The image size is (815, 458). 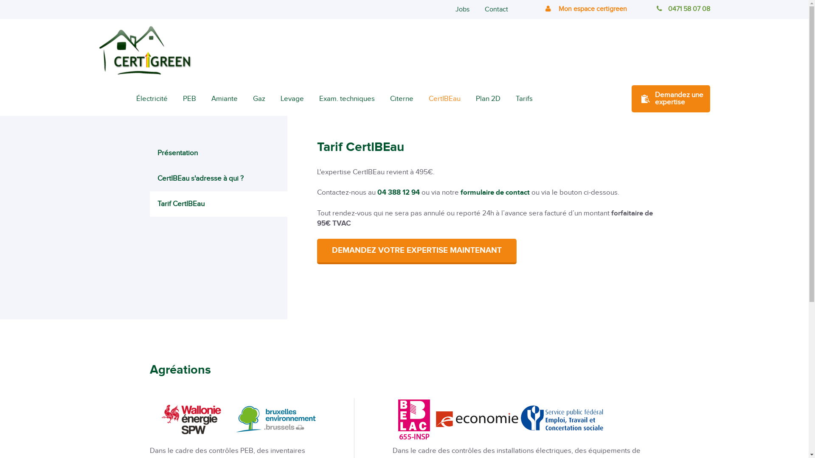 What do you see at coordinates (495, 193) in the screenshot?
I see `formulaire de contact` at bounding box center [495, 193].